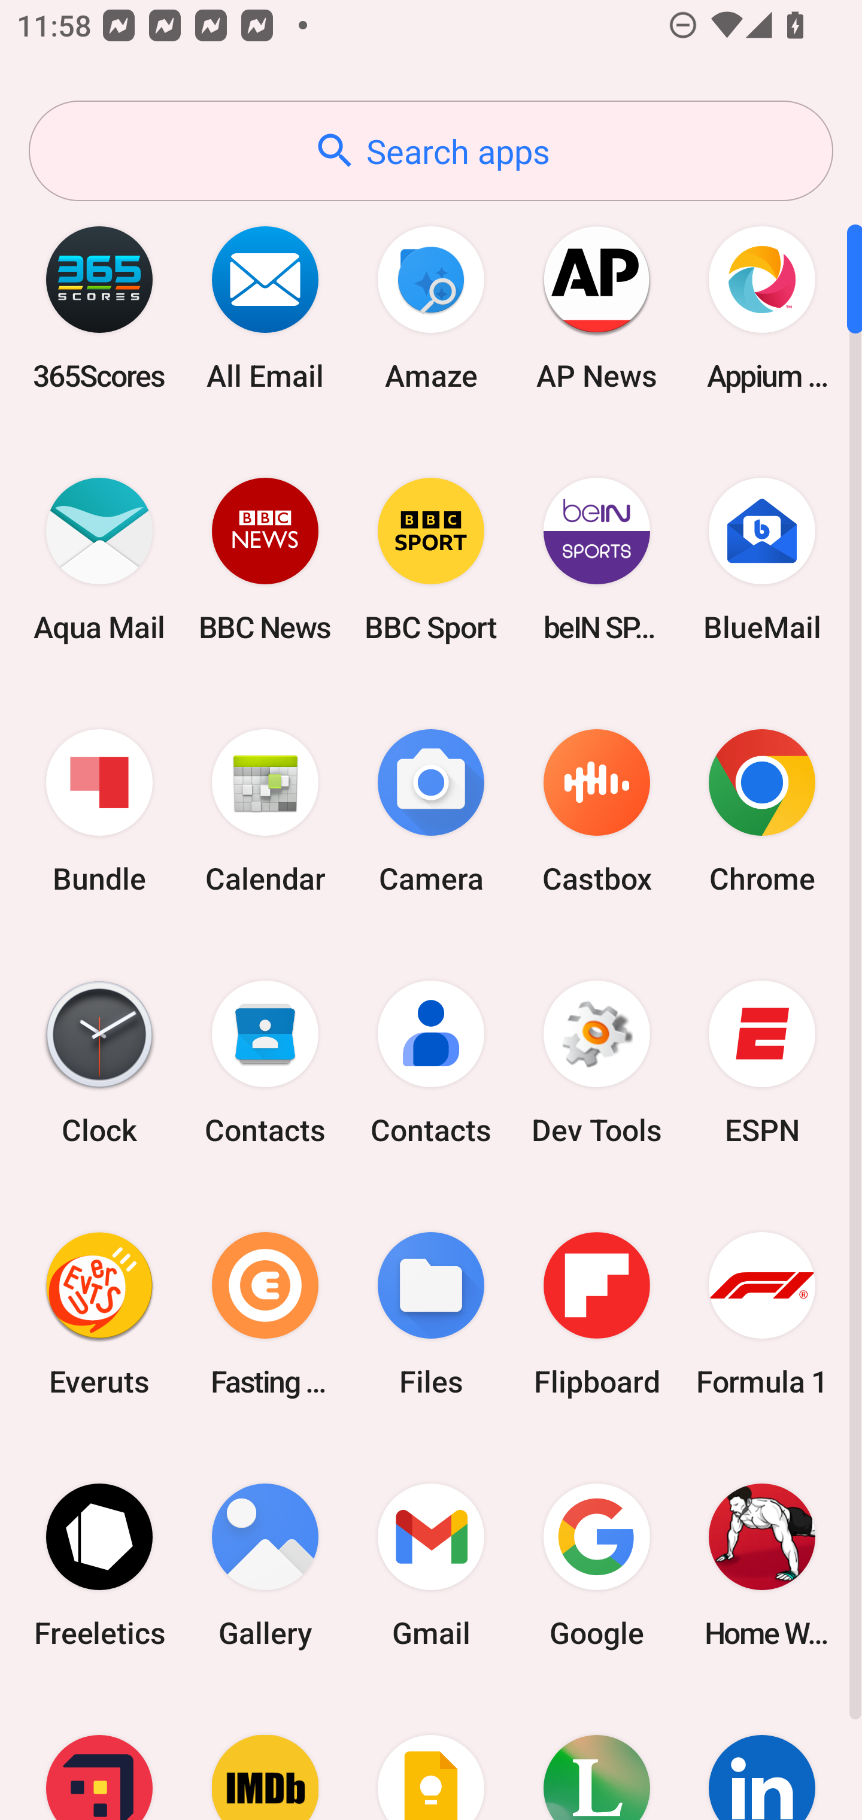  What do you see at coordinates (762, 308) in the screenshot?
I see `Appium Settings` at bounding box center [762, 308].